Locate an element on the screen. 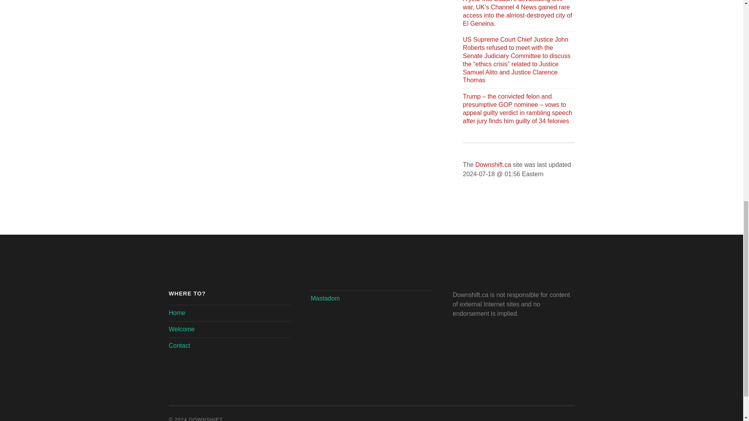 The height and width of the screenshot is (421, 749). DOWNSHIFT is located at coordinates (206, 419).